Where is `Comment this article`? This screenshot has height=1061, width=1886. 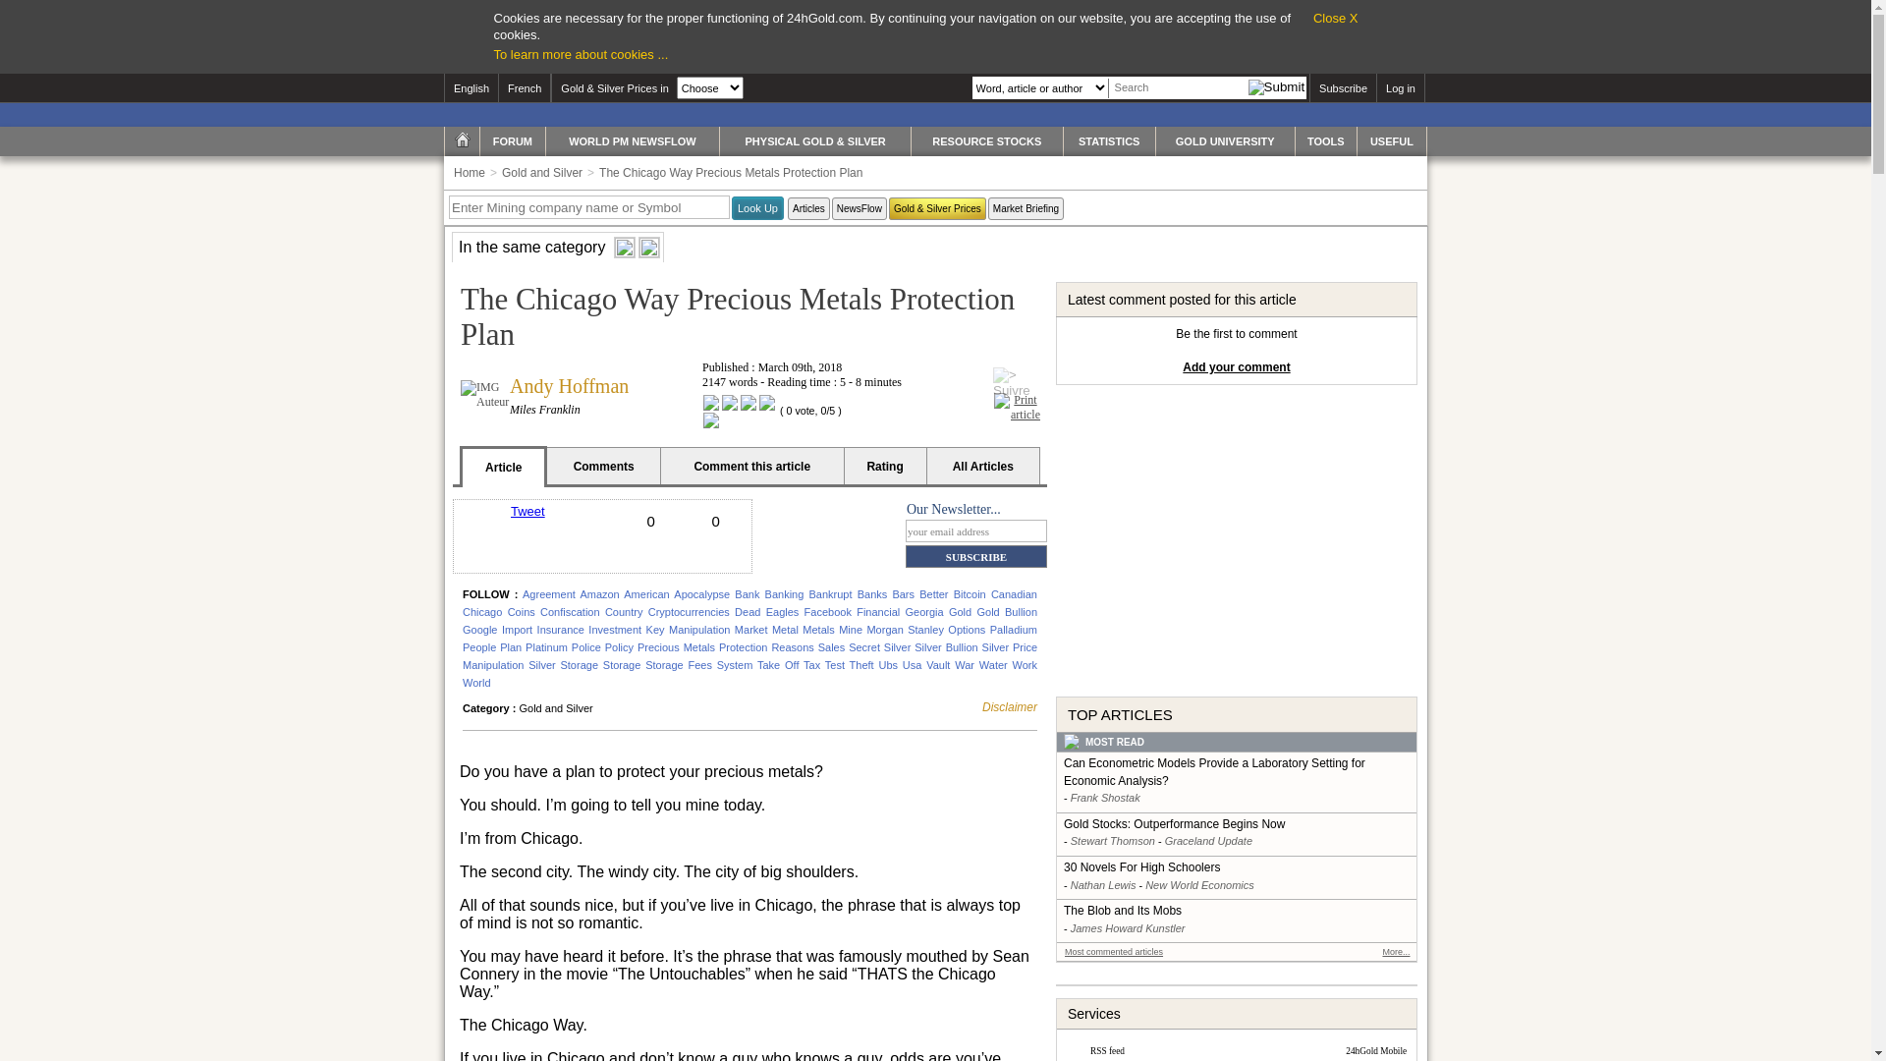 Comment this article is located at coordinates (752, 468).